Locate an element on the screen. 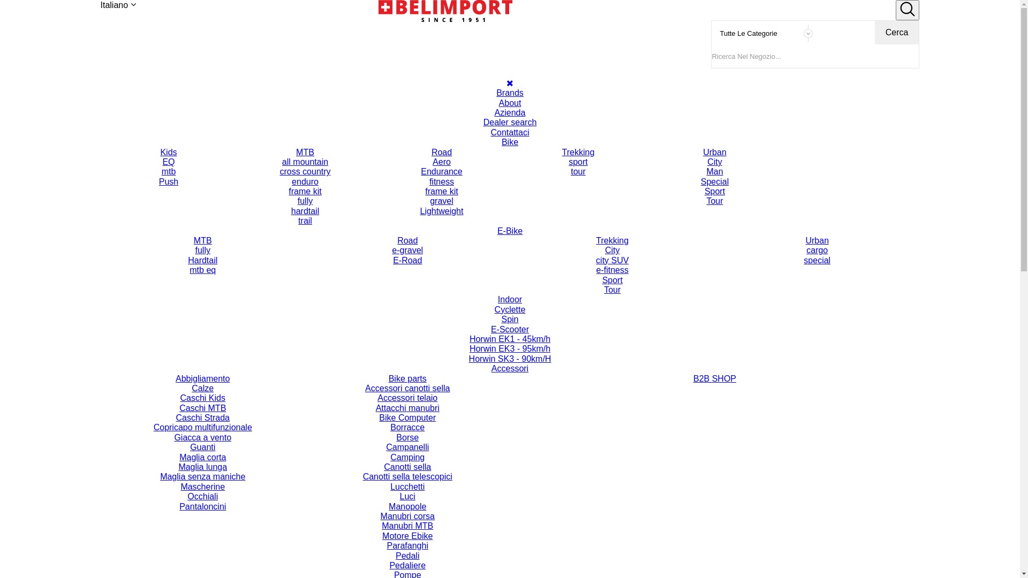 This screenshot has width=1028, height=578. Attacchi manubri is located at coordinates (408, 408).